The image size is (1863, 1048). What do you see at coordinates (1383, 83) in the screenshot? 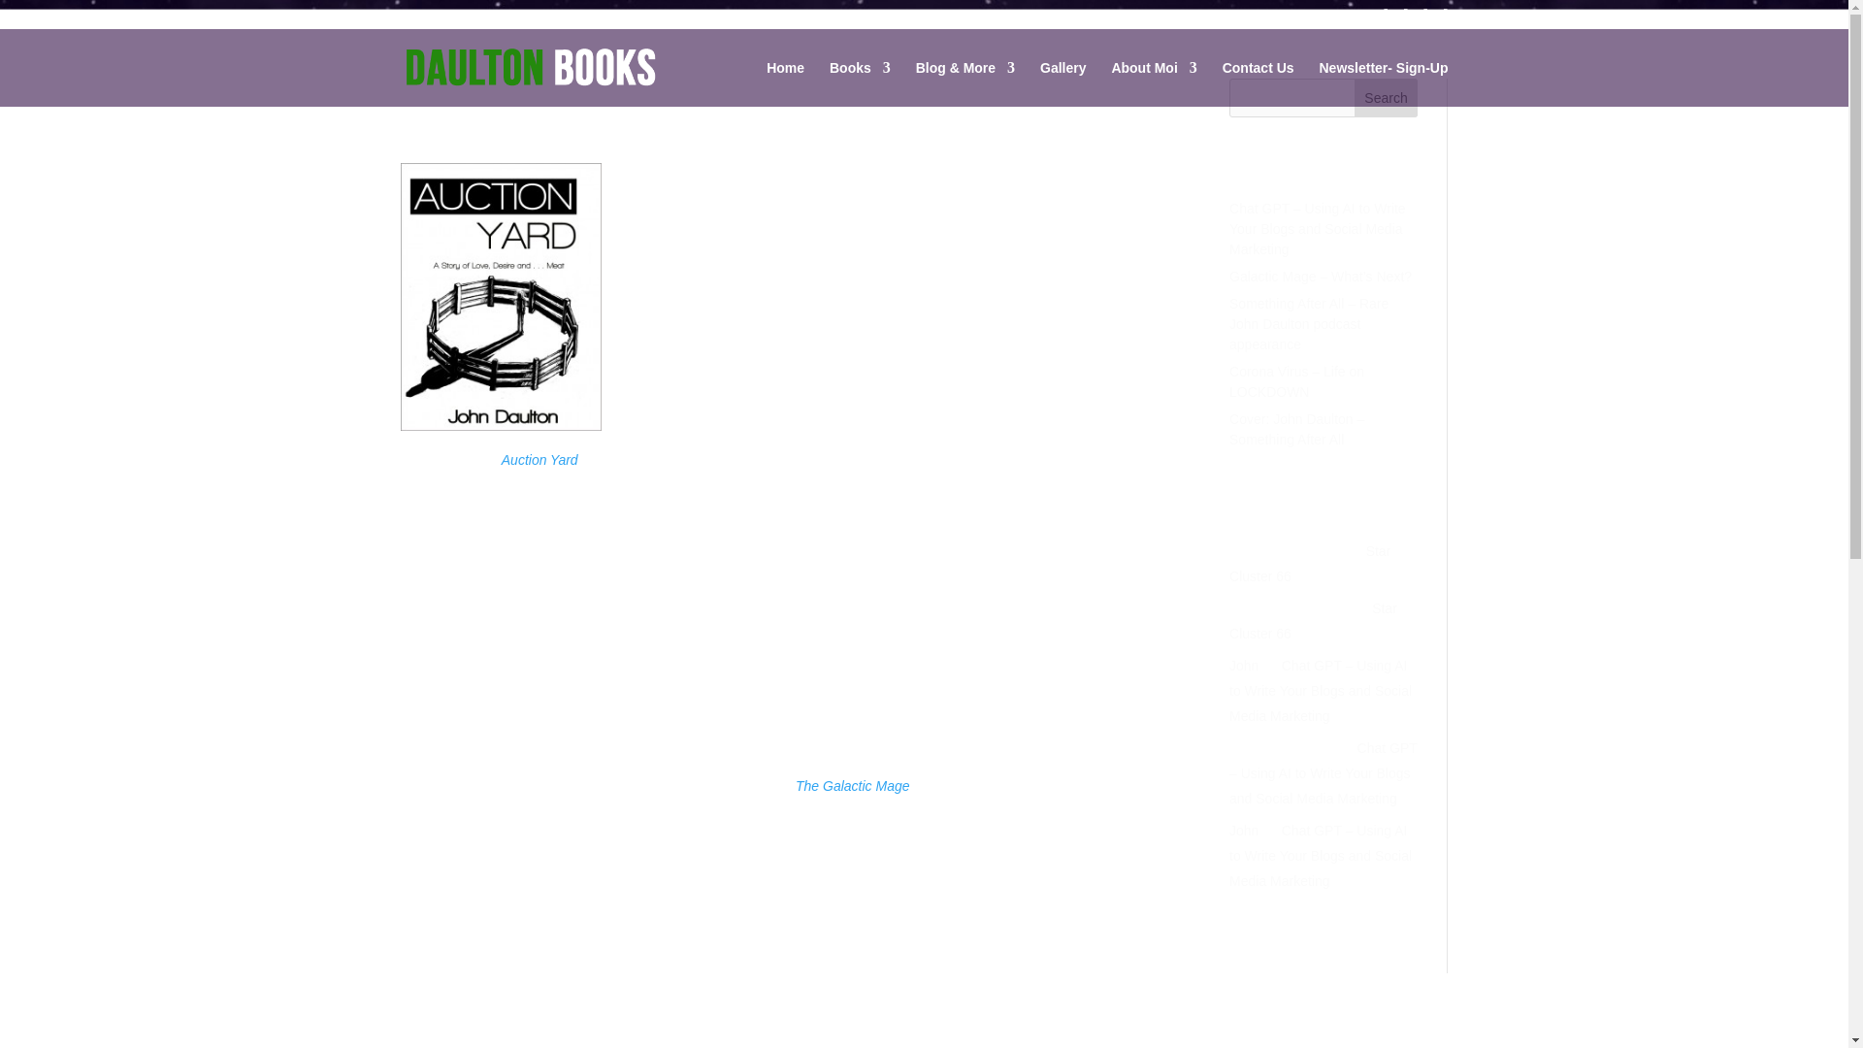
I see `Newsletter- Sign-Up` at bounding box center [1383, 83].